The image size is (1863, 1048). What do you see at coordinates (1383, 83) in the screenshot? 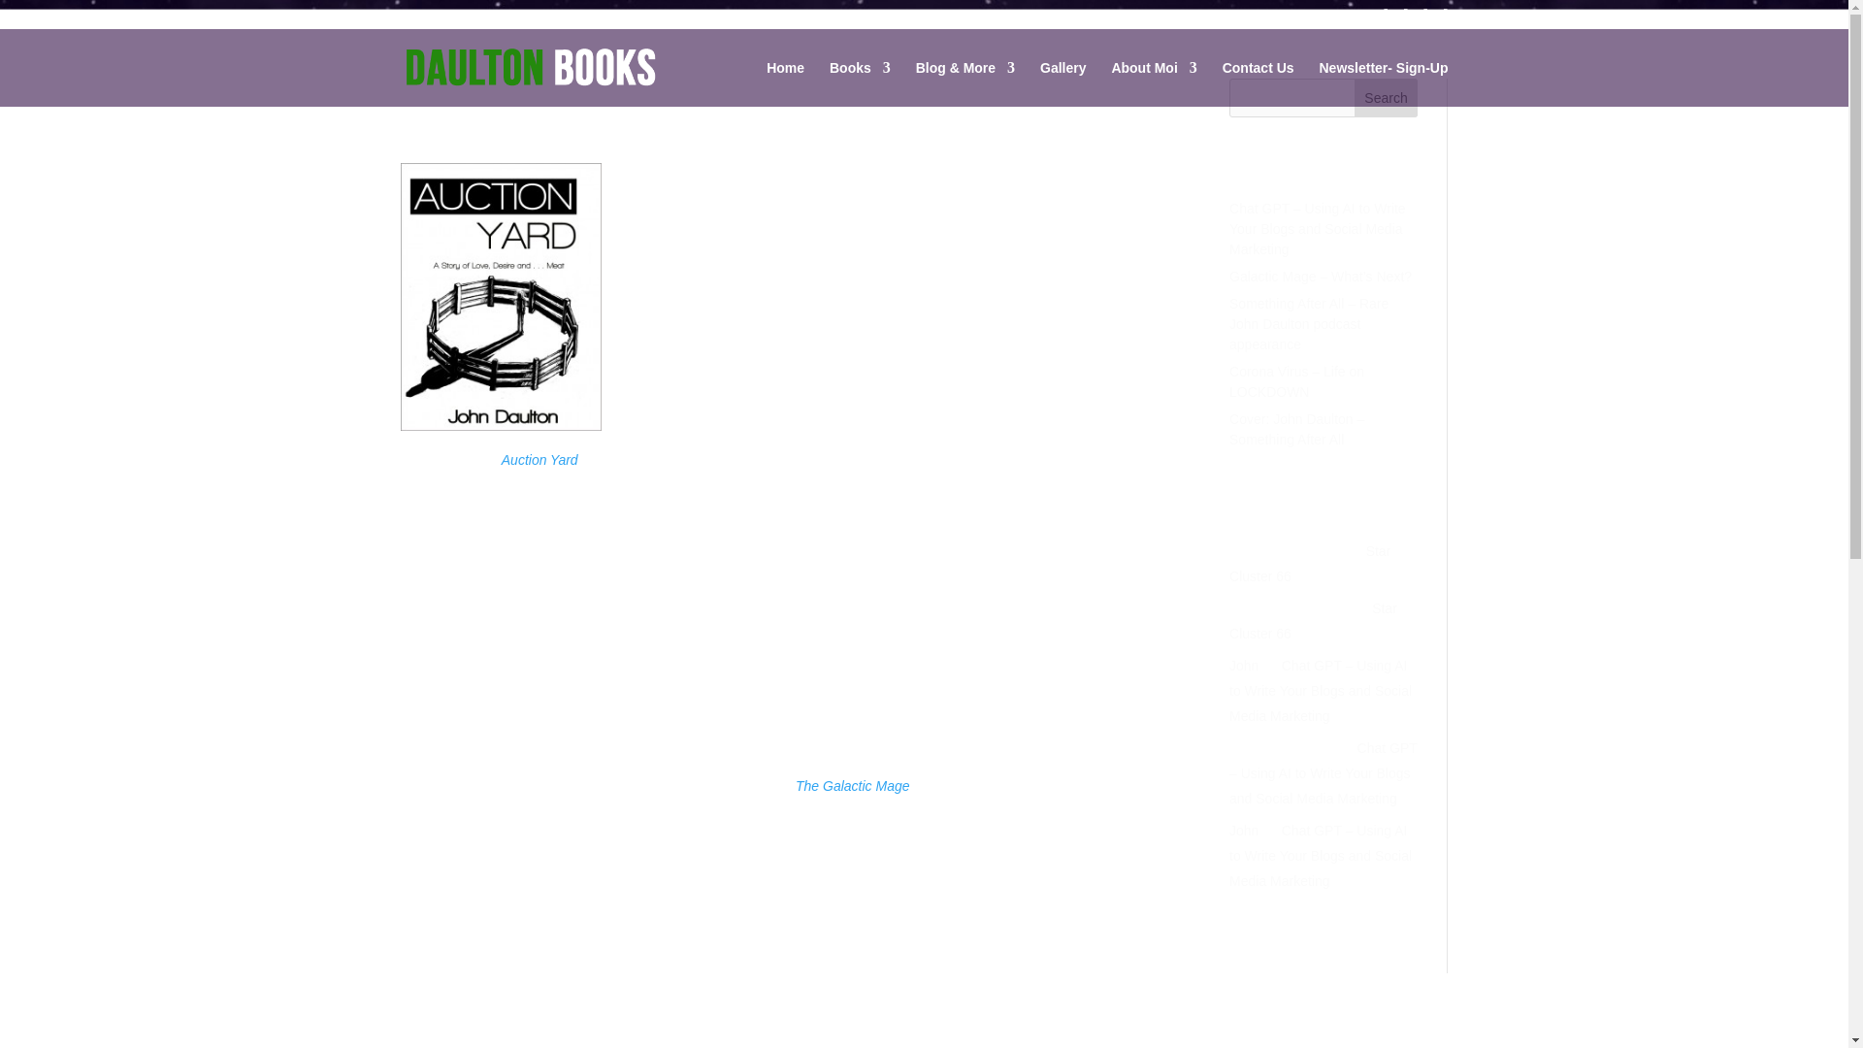
I see `Newsletter- Sign-Up` at bounding box center [1383, 83].